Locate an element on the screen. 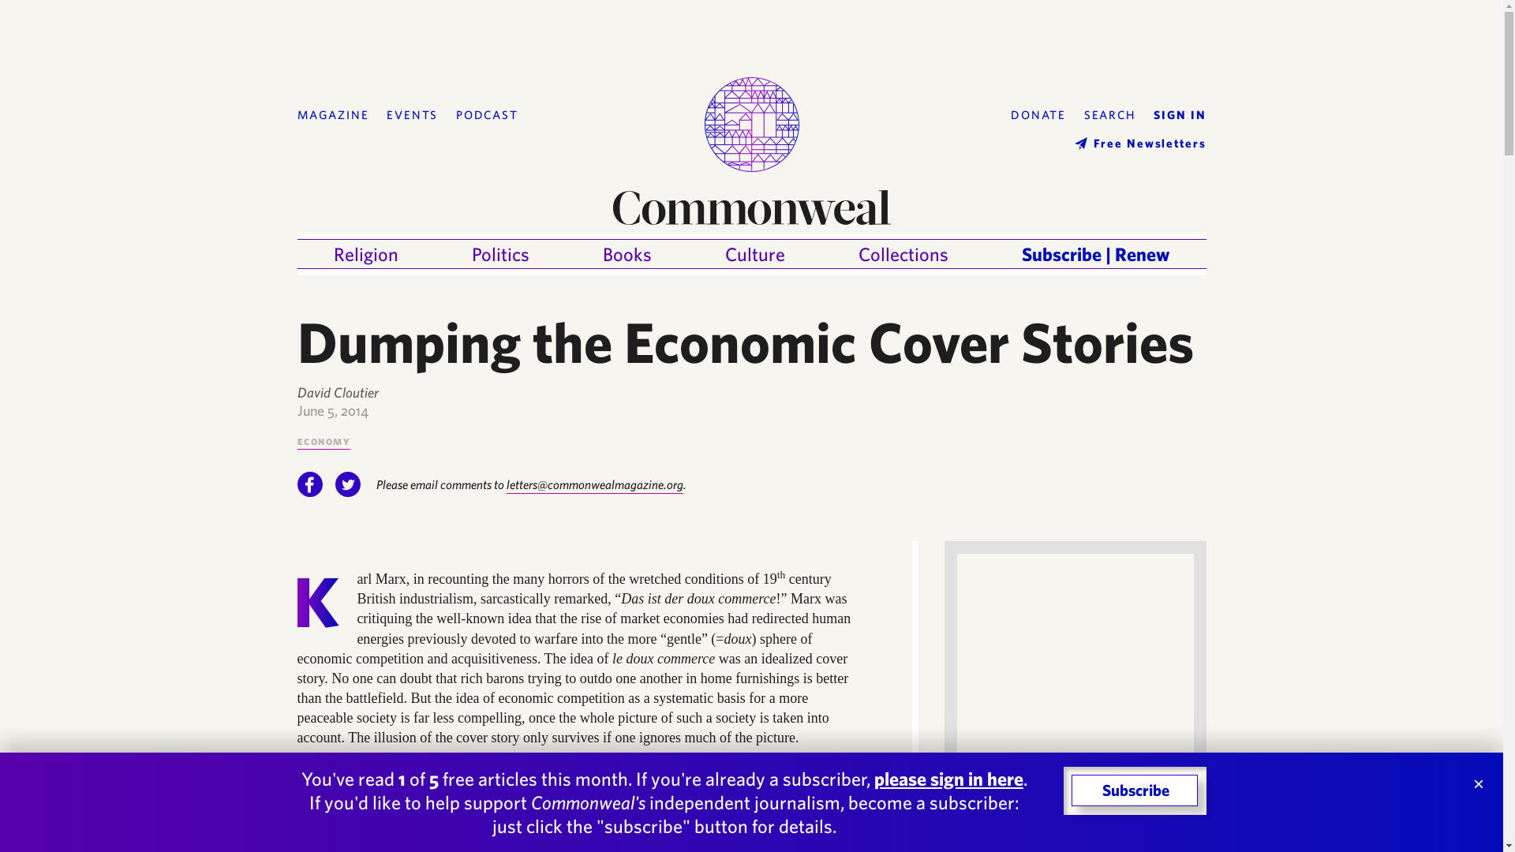 The image size is (1515, 852). EVENTS is located at coordinates (412, 116).